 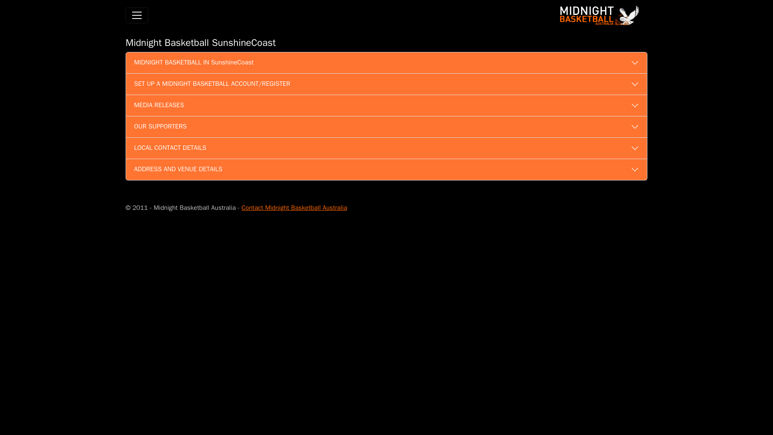 What do you see at coordinates (386, 170) in the screenshot?
I see `ADDRESS AND VENUE DETAILS` at bounding box center [386, 170].